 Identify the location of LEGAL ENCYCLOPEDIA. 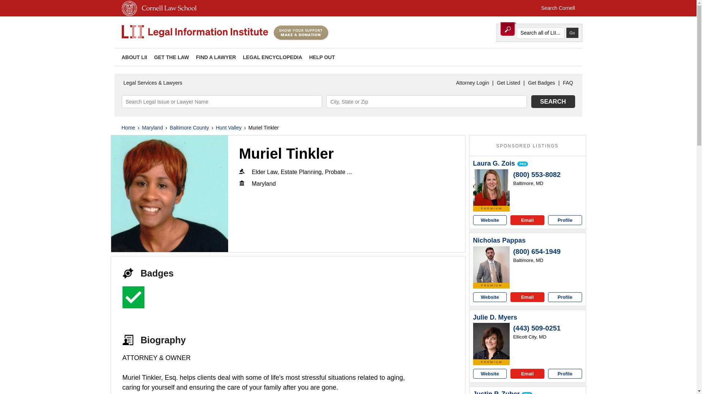
(272, 57).